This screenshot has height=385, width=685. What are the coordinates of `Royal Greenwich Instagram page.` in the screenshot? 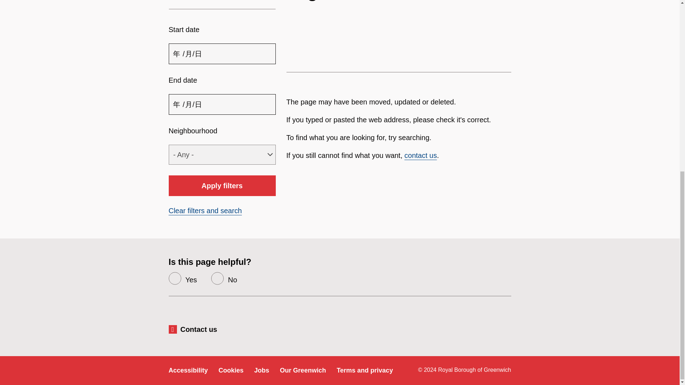 It's located at (504, 329).